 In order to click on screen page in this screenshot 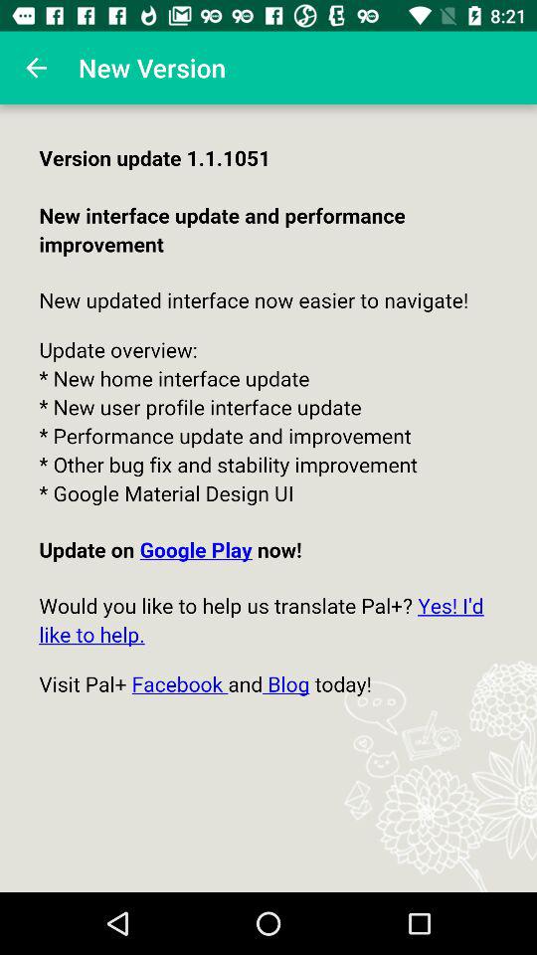, I will do `click(268, 498)`.